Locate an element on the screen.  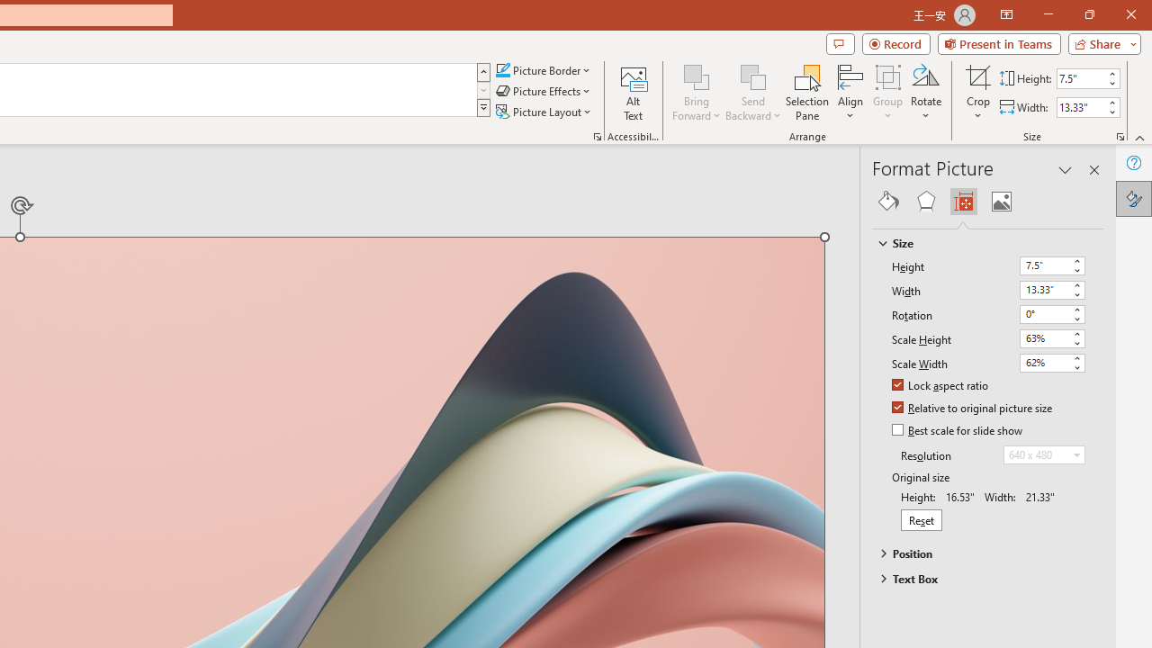
Size and Position... is located at coordinates (1120, 137).